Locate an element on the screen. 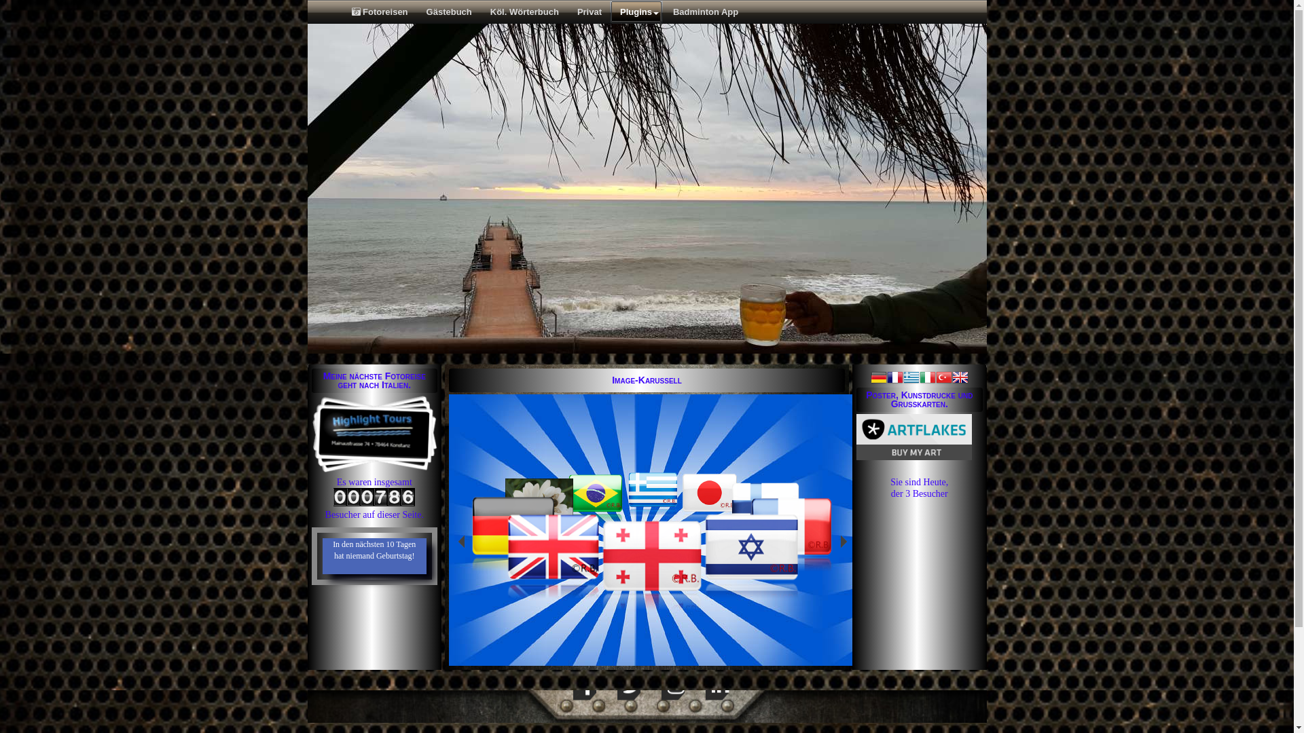 The width and height of the screenshot is (1304, 733). Webmaster@barion.be is located at coordinates (789, 667).